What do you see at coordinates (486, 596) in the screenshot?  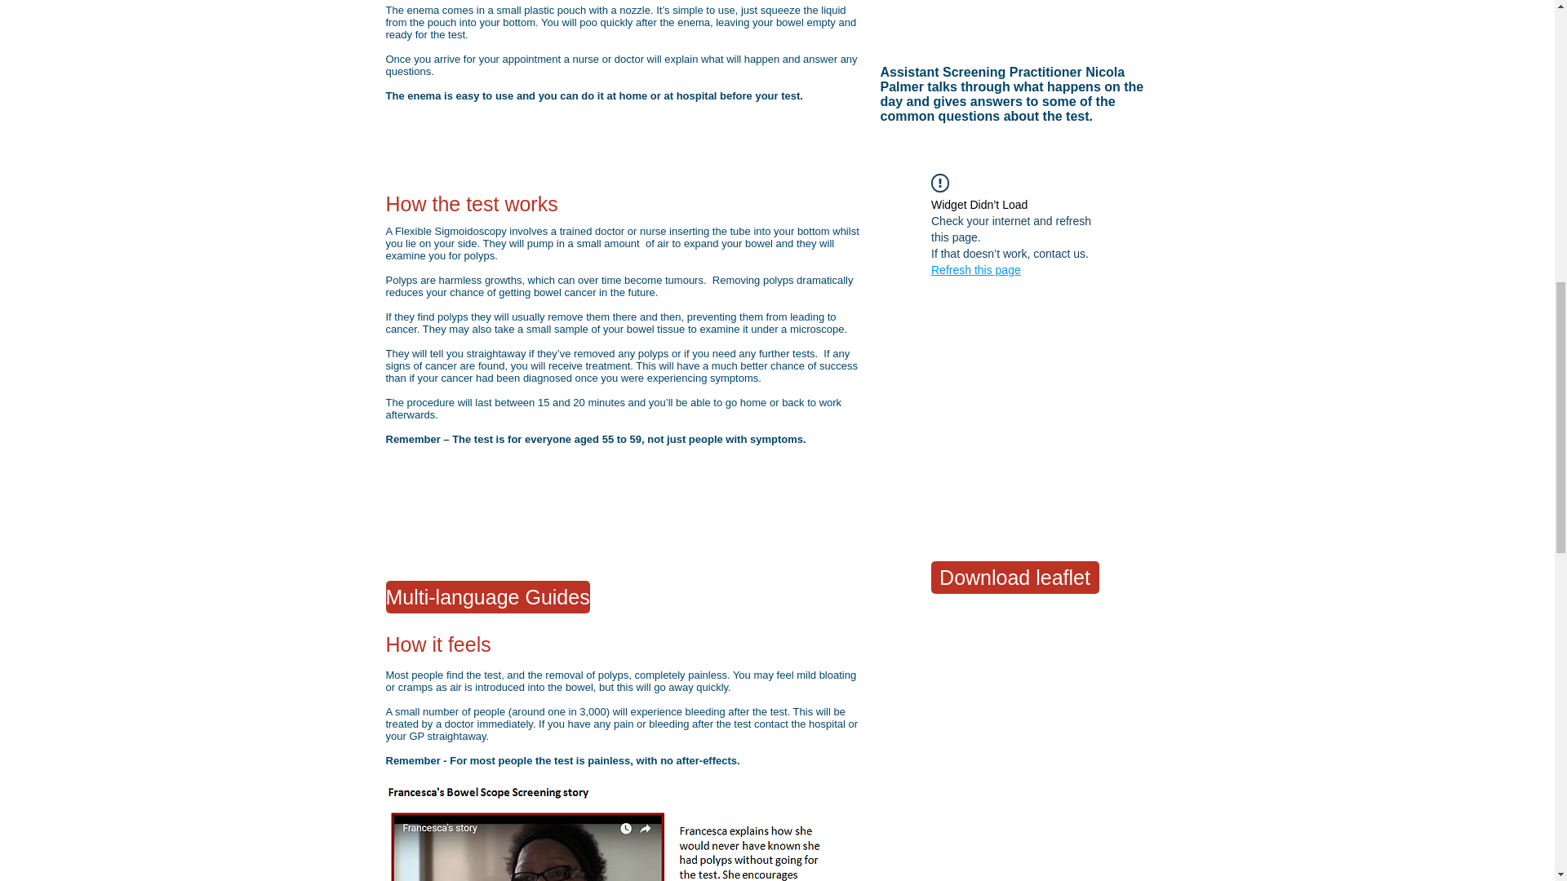 I see `Multi-language Guides` at bounding box center [486, 596].